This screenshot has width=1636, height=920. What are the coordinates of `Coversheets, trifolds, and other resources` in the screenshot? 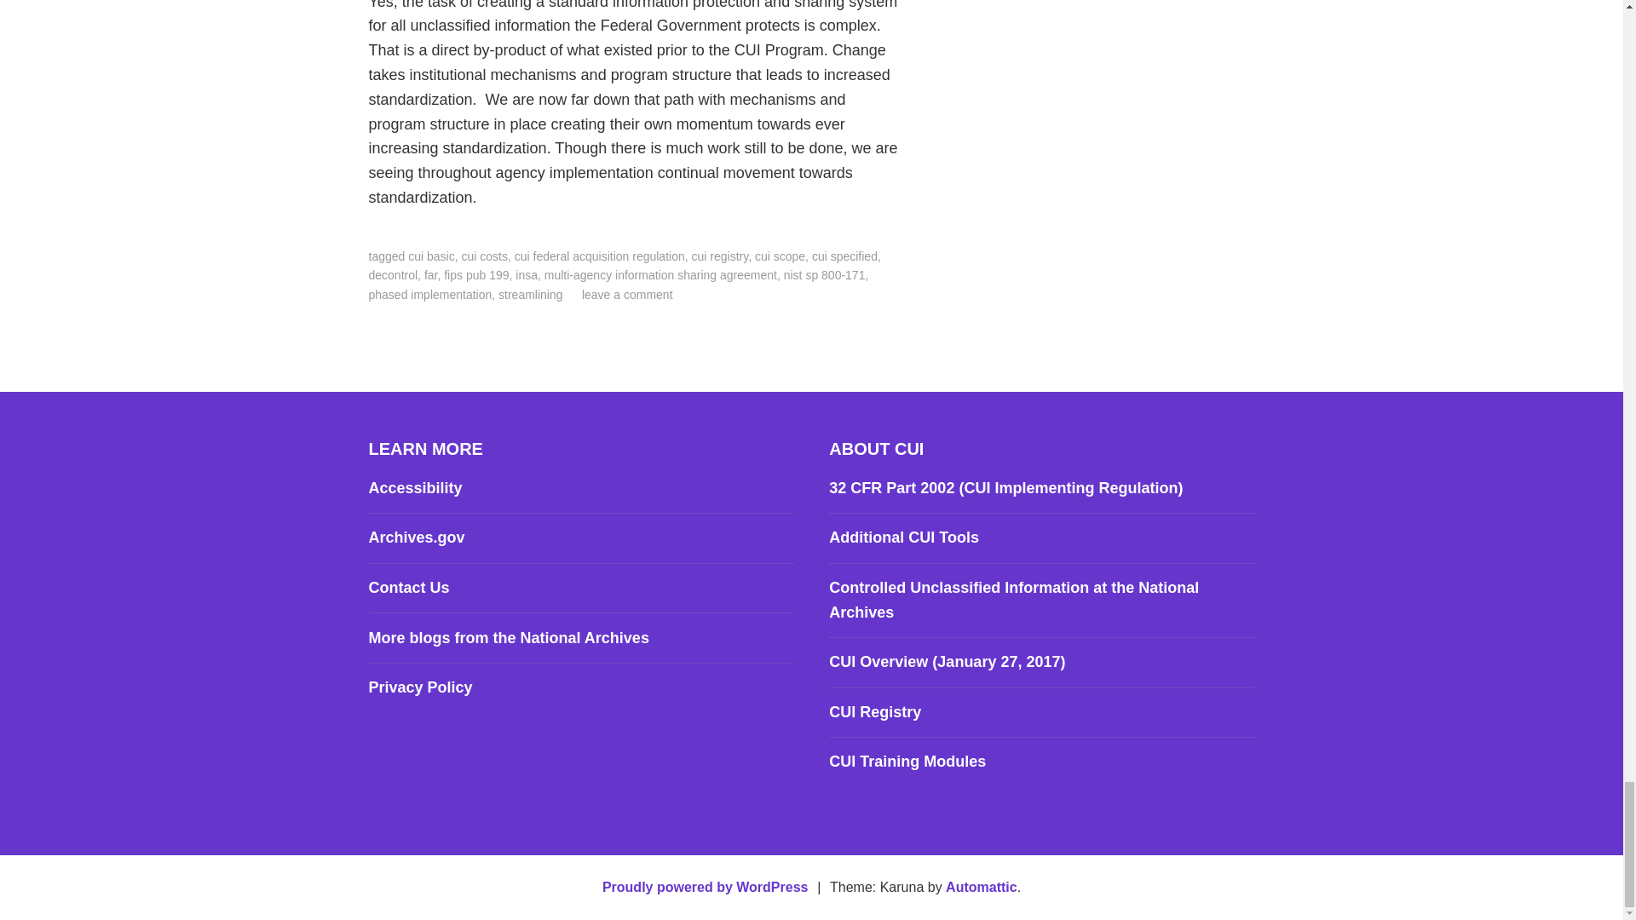 It's located at (903, 538).